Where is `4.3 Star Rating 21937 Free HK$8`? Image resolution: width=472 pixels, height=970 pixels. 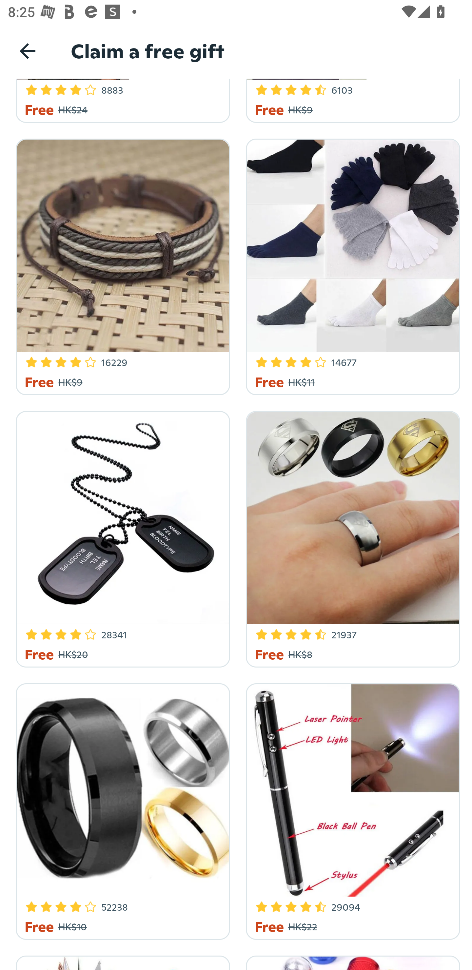
4.3 Star Rating 21937 Free HK$8 is located at coordinates (351, 537).